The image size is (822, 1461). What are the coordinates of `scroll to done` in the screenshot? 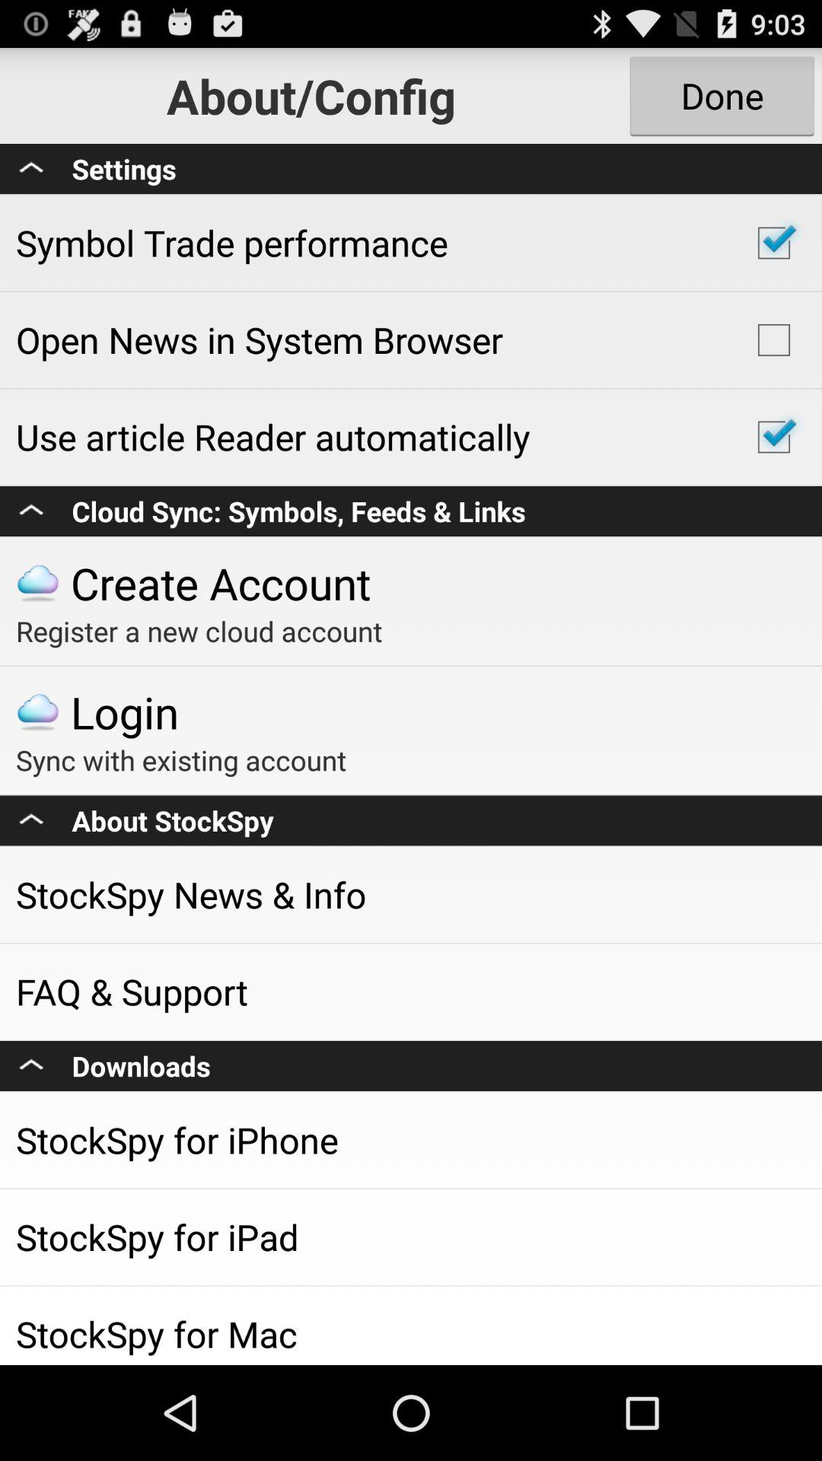 It's located at (722, 96).